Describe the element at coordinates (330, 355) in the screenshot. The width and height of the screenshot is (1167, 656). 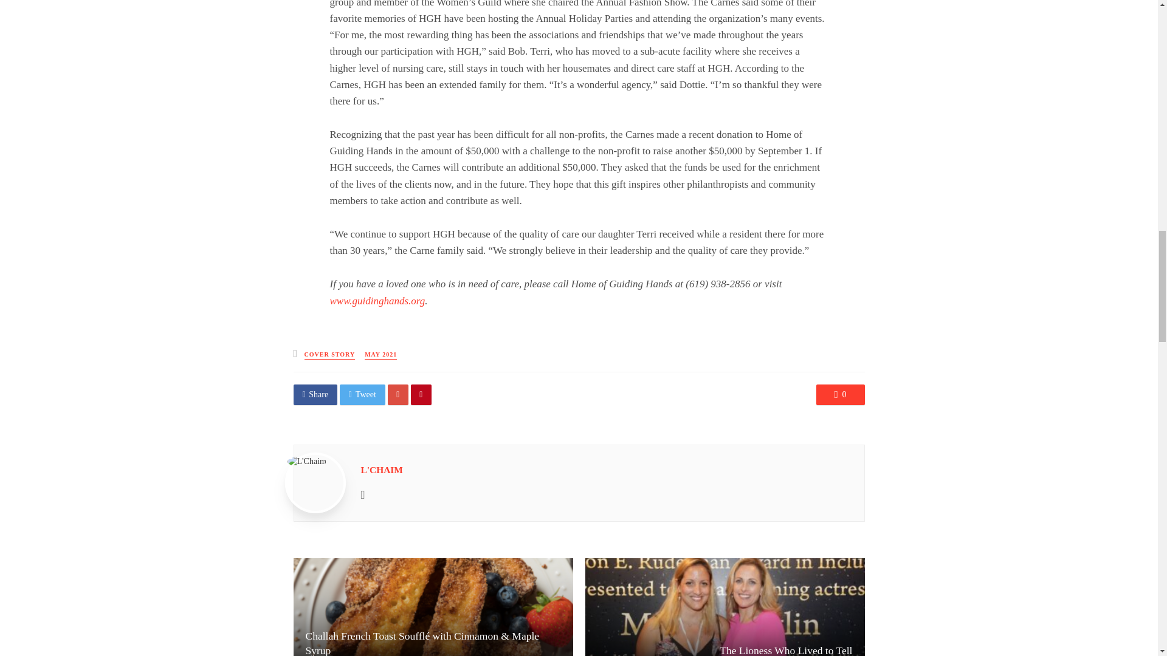
I see `COVER STORY` at that location.